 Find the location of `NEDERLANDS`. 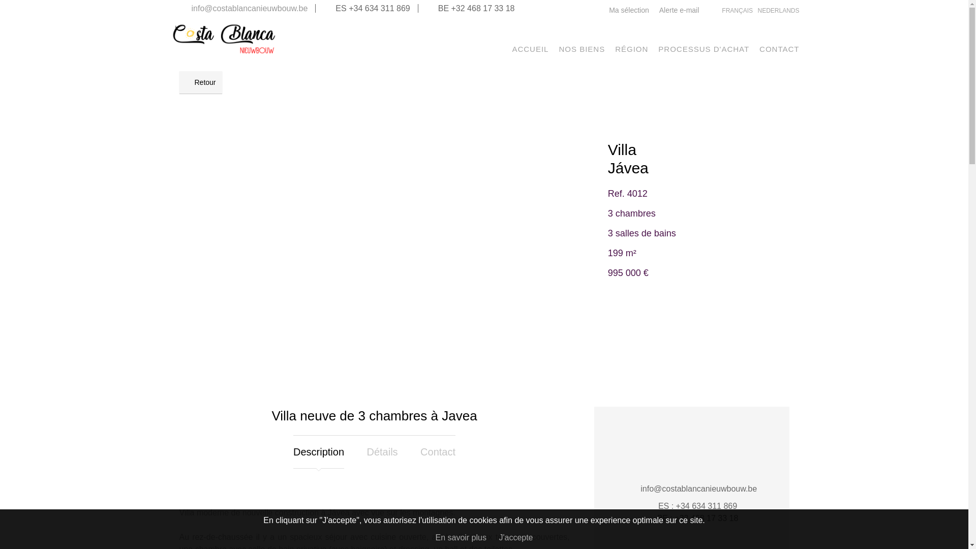

NEDERLANDS is located at coordinates (778, 11).